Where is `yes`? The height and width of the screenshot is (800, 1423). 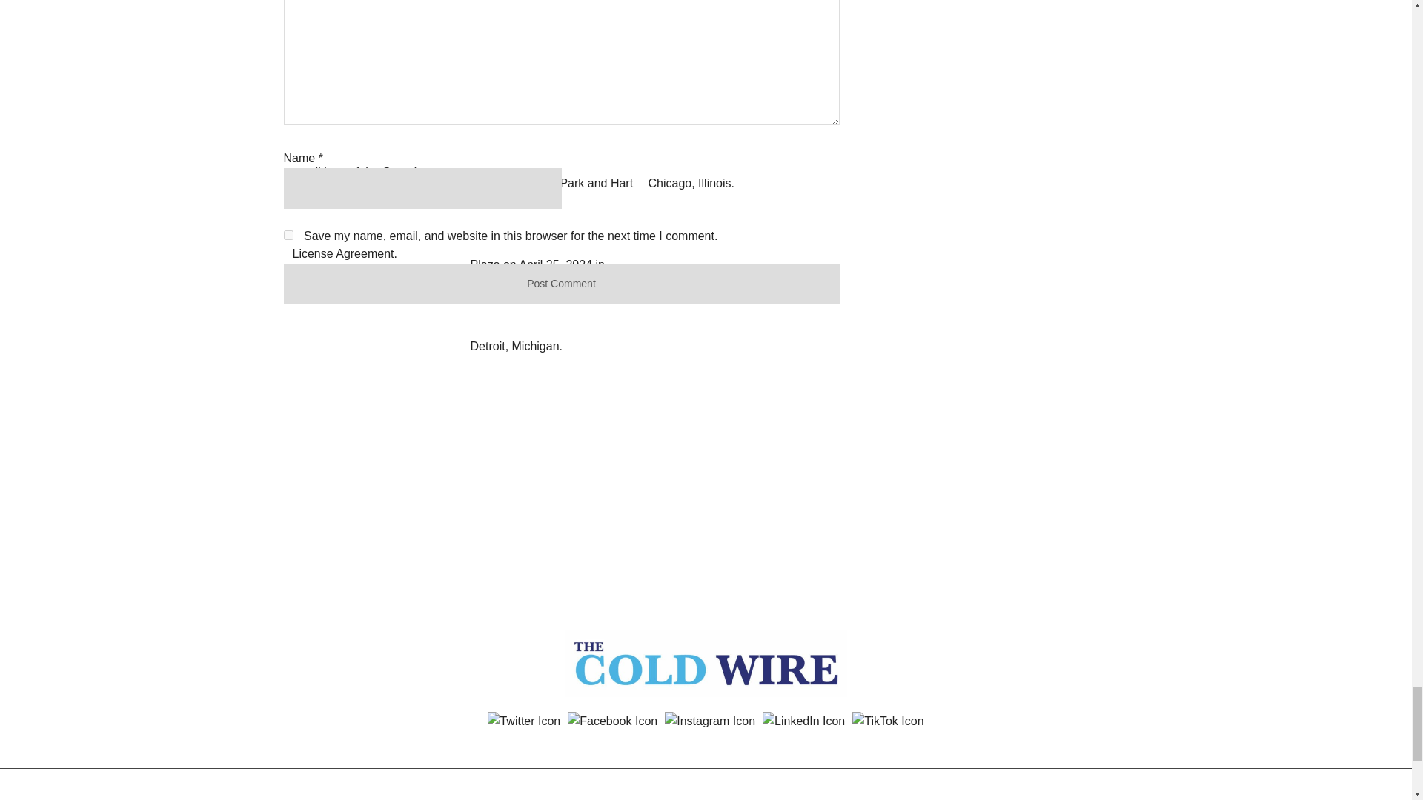 yes is located at coordinates (288, 236).